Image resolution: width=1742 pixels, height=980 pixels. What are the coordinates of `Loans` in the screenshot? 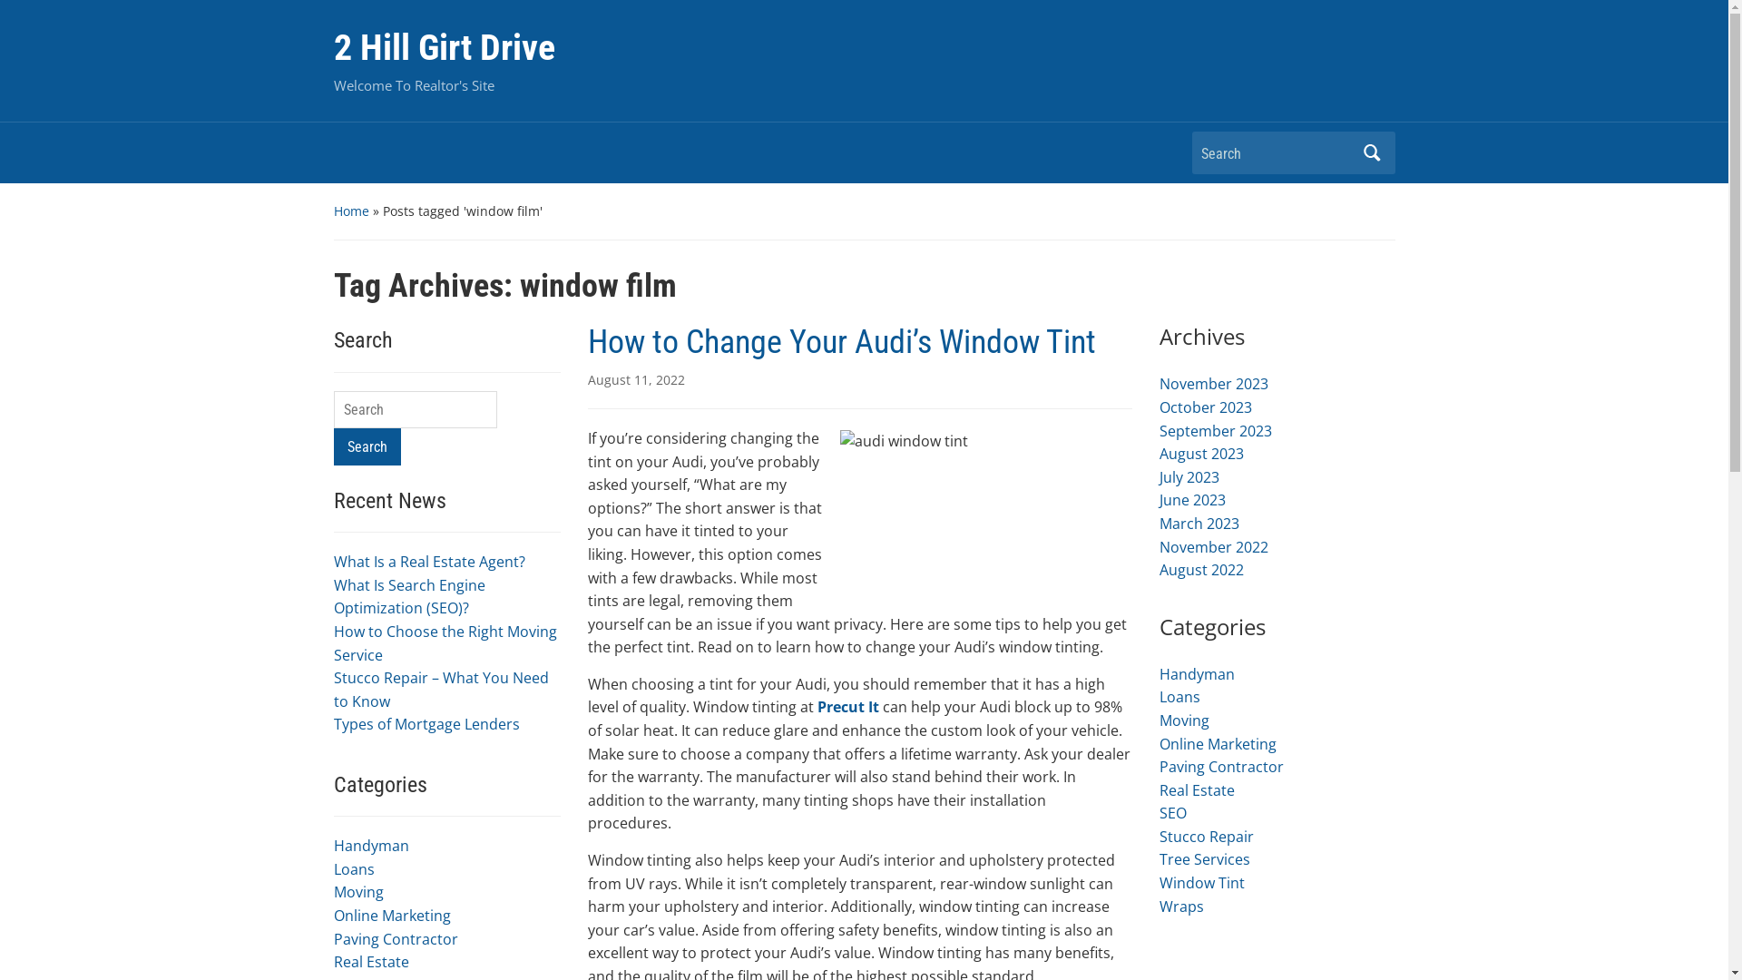 It's located at (354, 869).